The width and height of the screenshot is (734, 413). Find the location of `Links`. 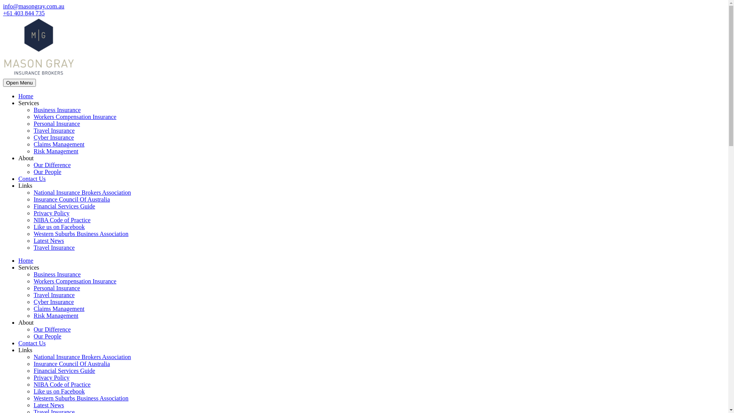

Links is located at coordinates (25, 186).